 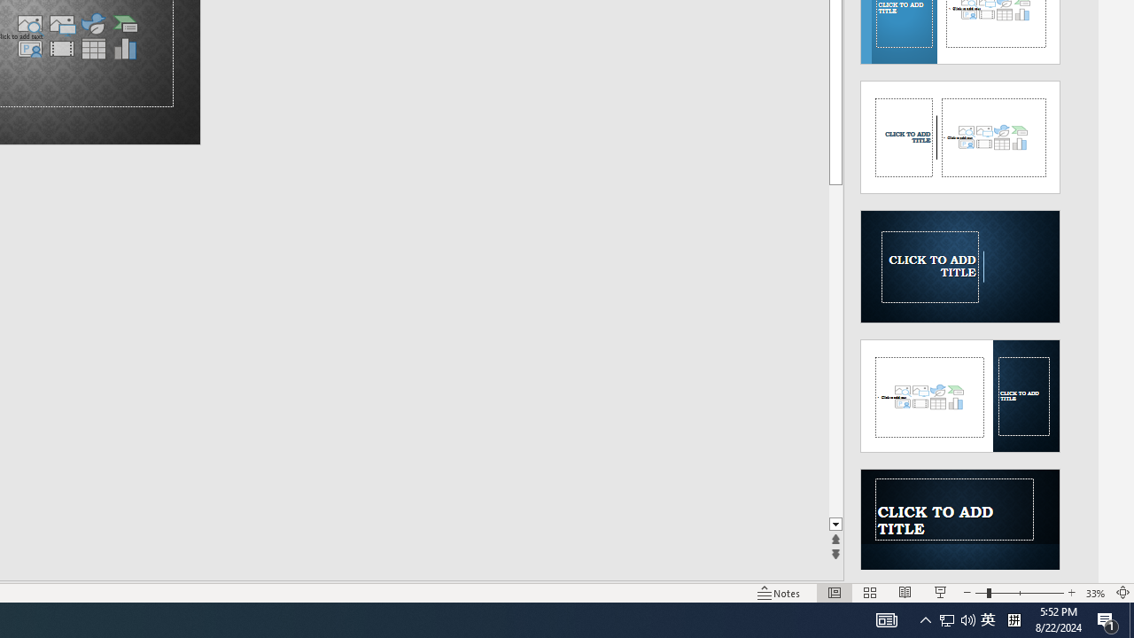 I want to click on Insert Chart, so click(x=125, y=49).